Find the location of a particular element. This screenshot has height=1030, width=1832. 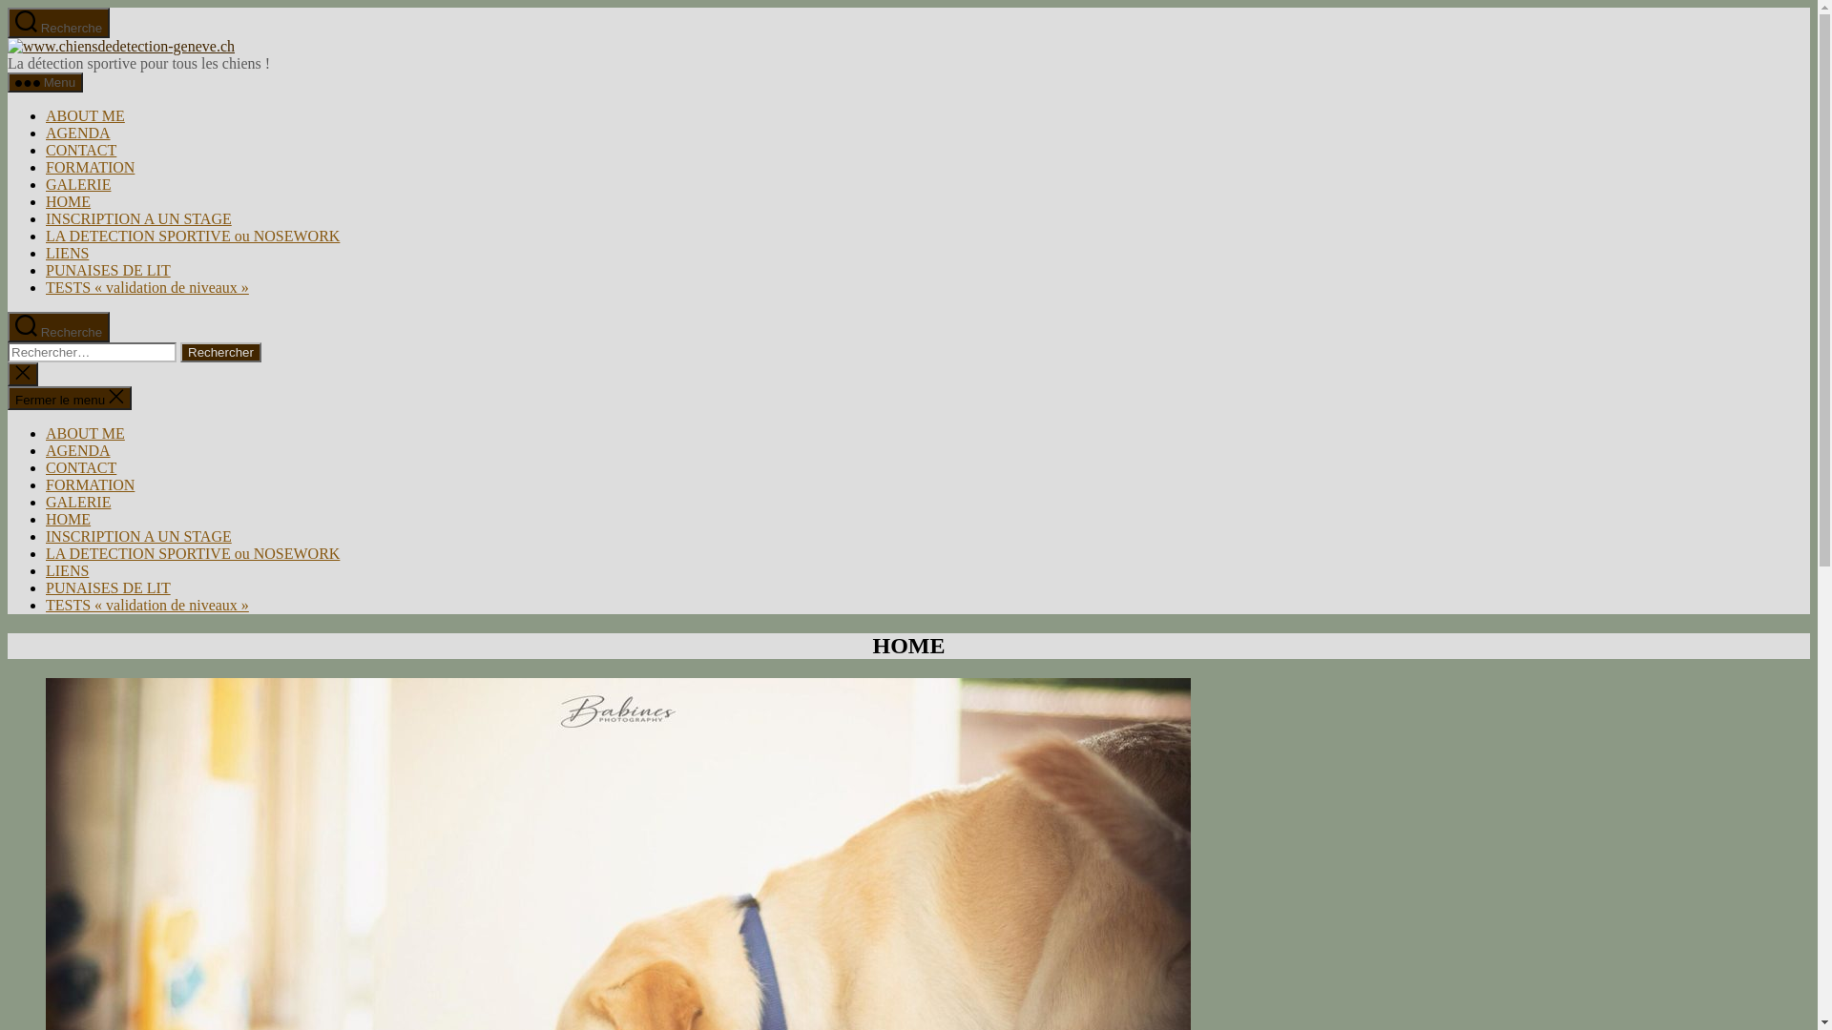

LA DETECTION SPORTIVE ou NOSEWORK is located at coordinates (193, 553).